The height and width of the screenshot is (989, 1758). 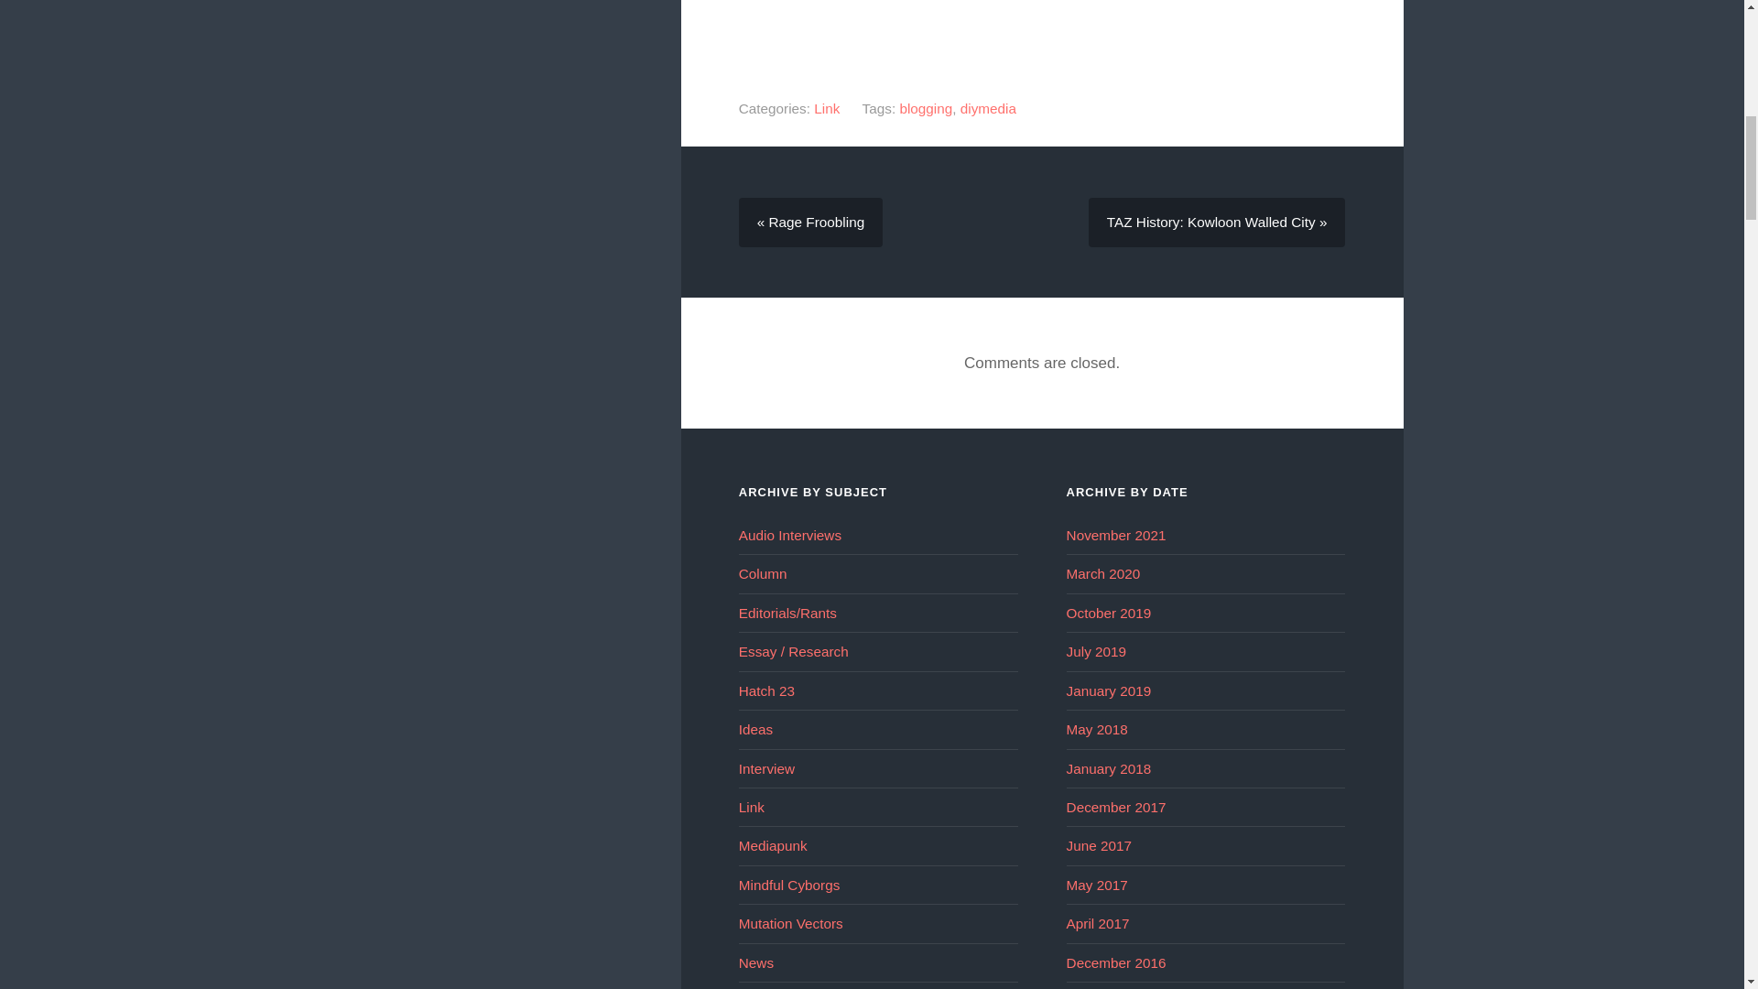 I want to click on Ideas, so click(x=755, y=729).